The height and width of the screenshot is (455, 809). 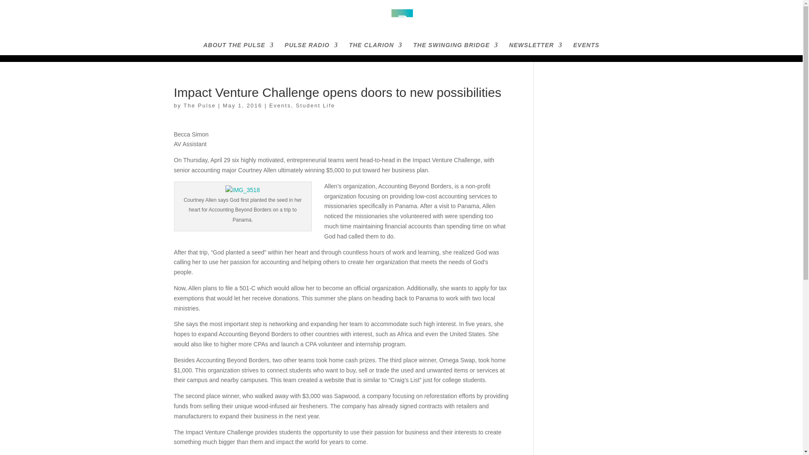 I want to click on NEWSLETTER, so click(x=535, y=48).